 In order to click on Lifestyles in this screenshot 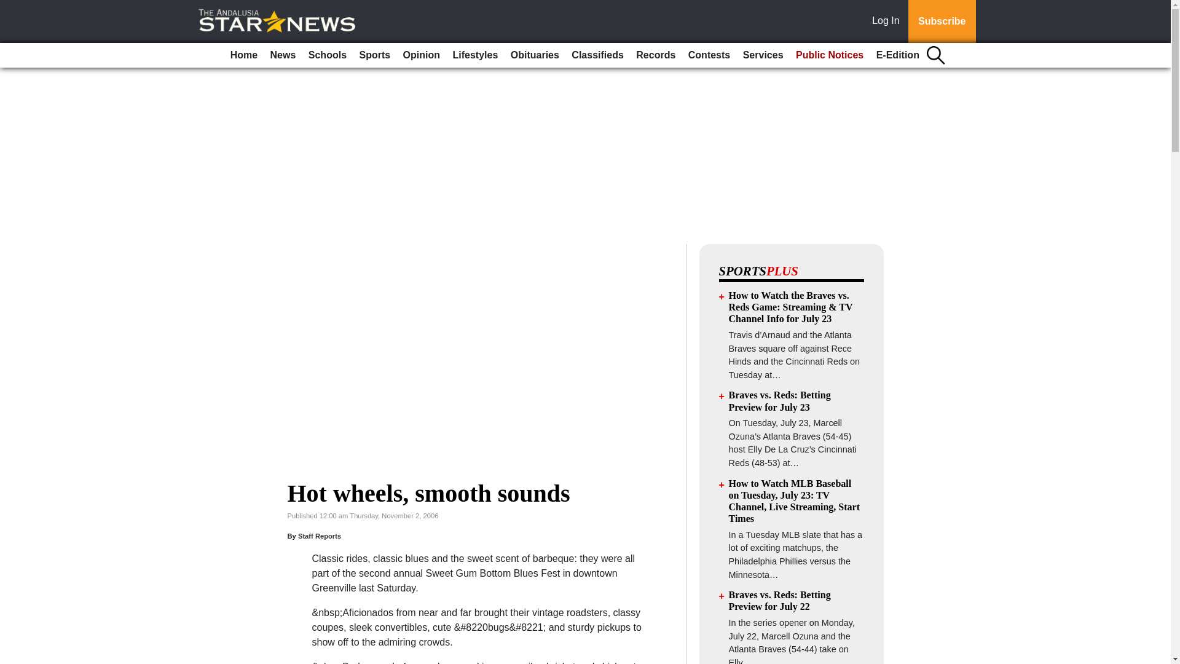, I will do `click(474, 55)`.